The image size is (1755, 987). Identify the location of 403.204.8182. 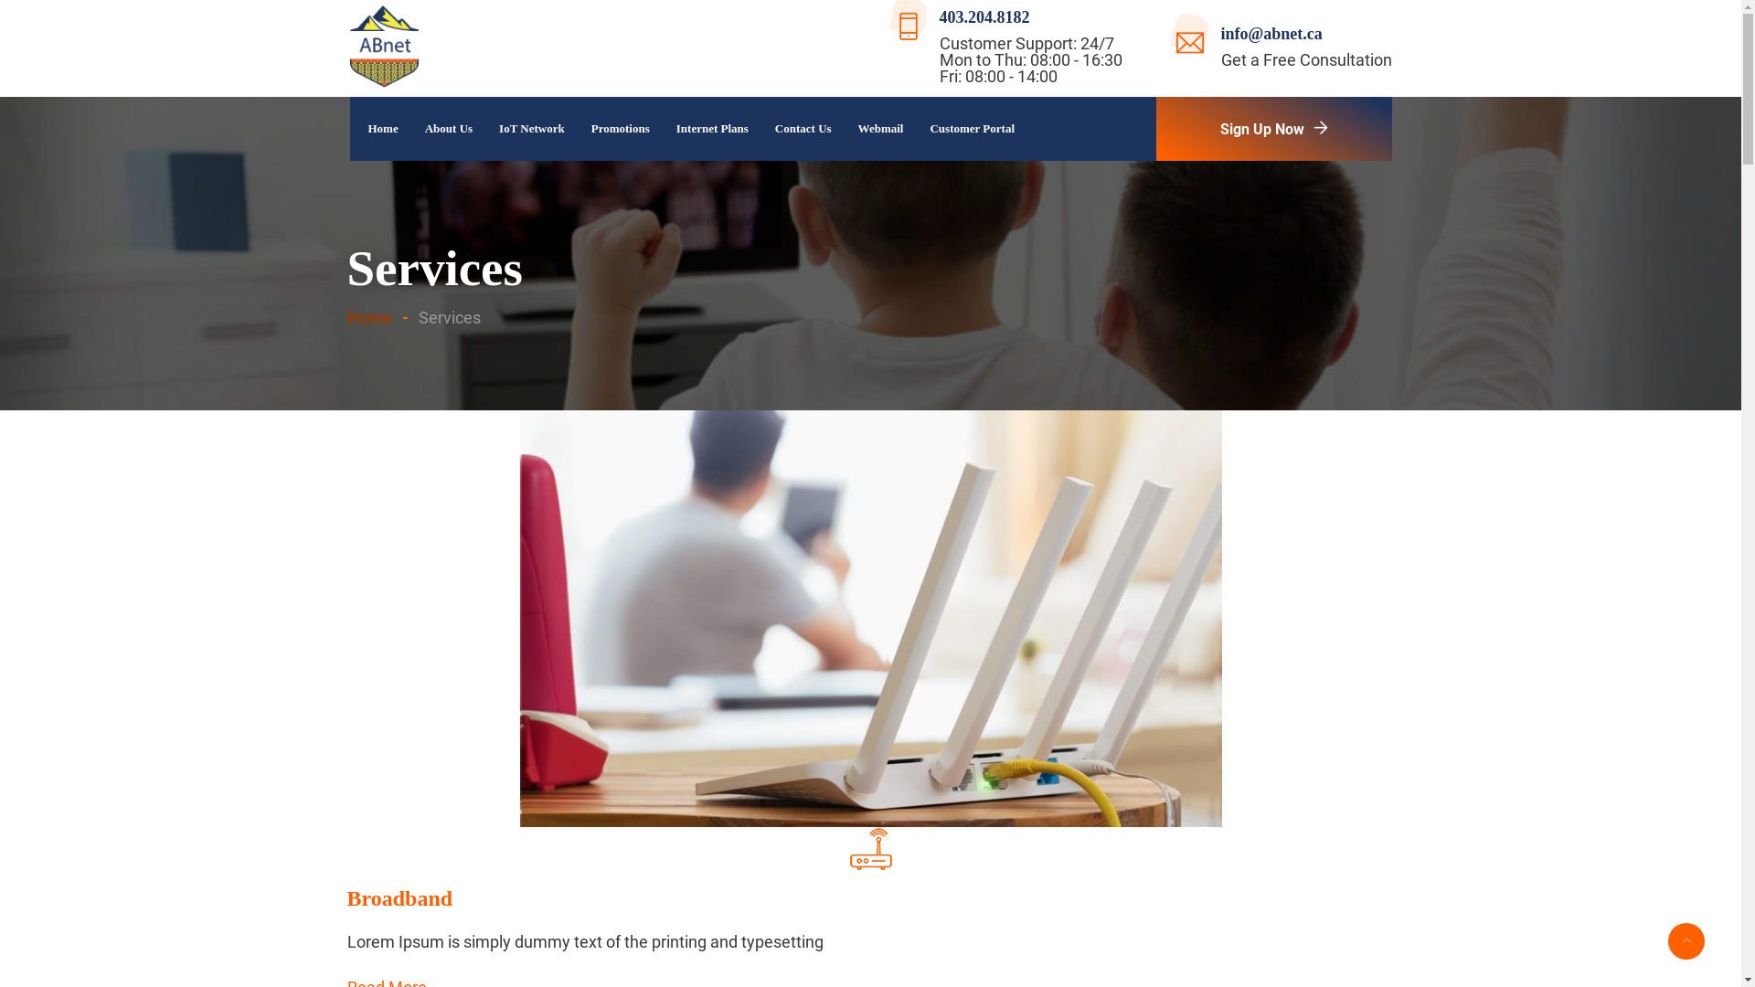
(985, 17).